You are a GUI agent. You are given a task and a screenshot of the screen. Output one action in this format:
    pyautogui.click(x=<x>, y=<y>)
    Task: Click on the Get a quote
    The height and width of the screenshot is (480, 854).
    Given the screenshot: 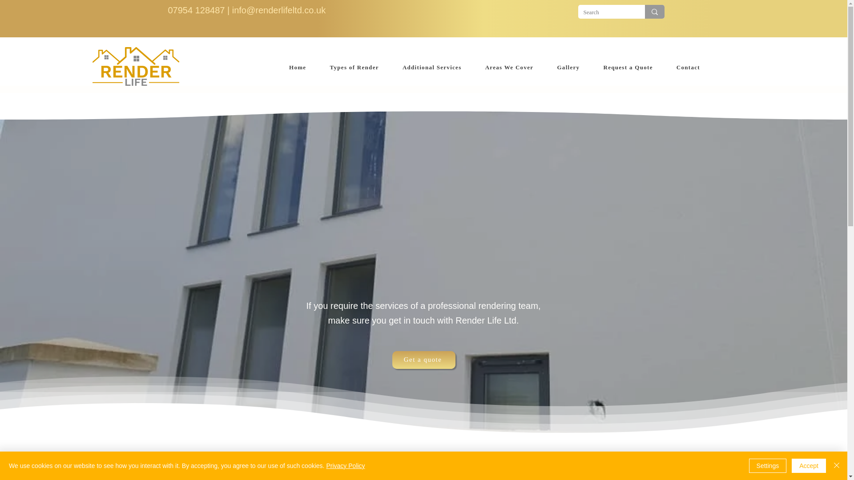 What is the action you would take?
    pyautogui.click(x=423, y=360)
    